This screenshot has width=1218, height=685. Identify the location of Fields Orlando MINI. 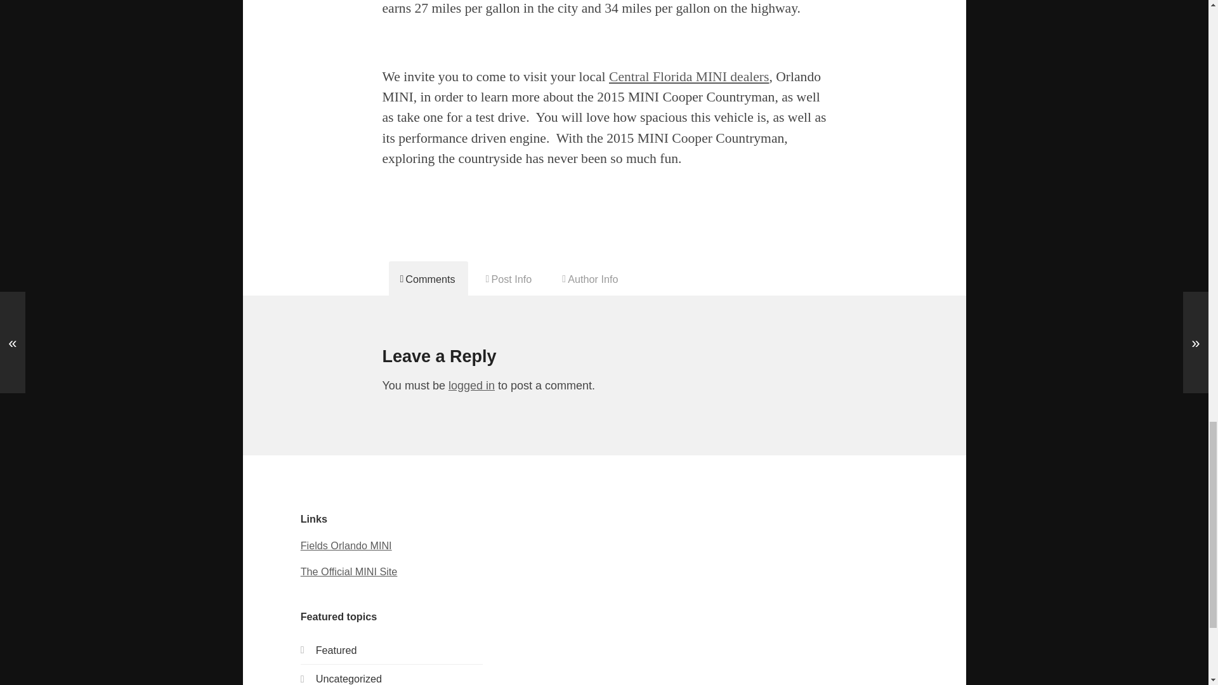
(346, 545).